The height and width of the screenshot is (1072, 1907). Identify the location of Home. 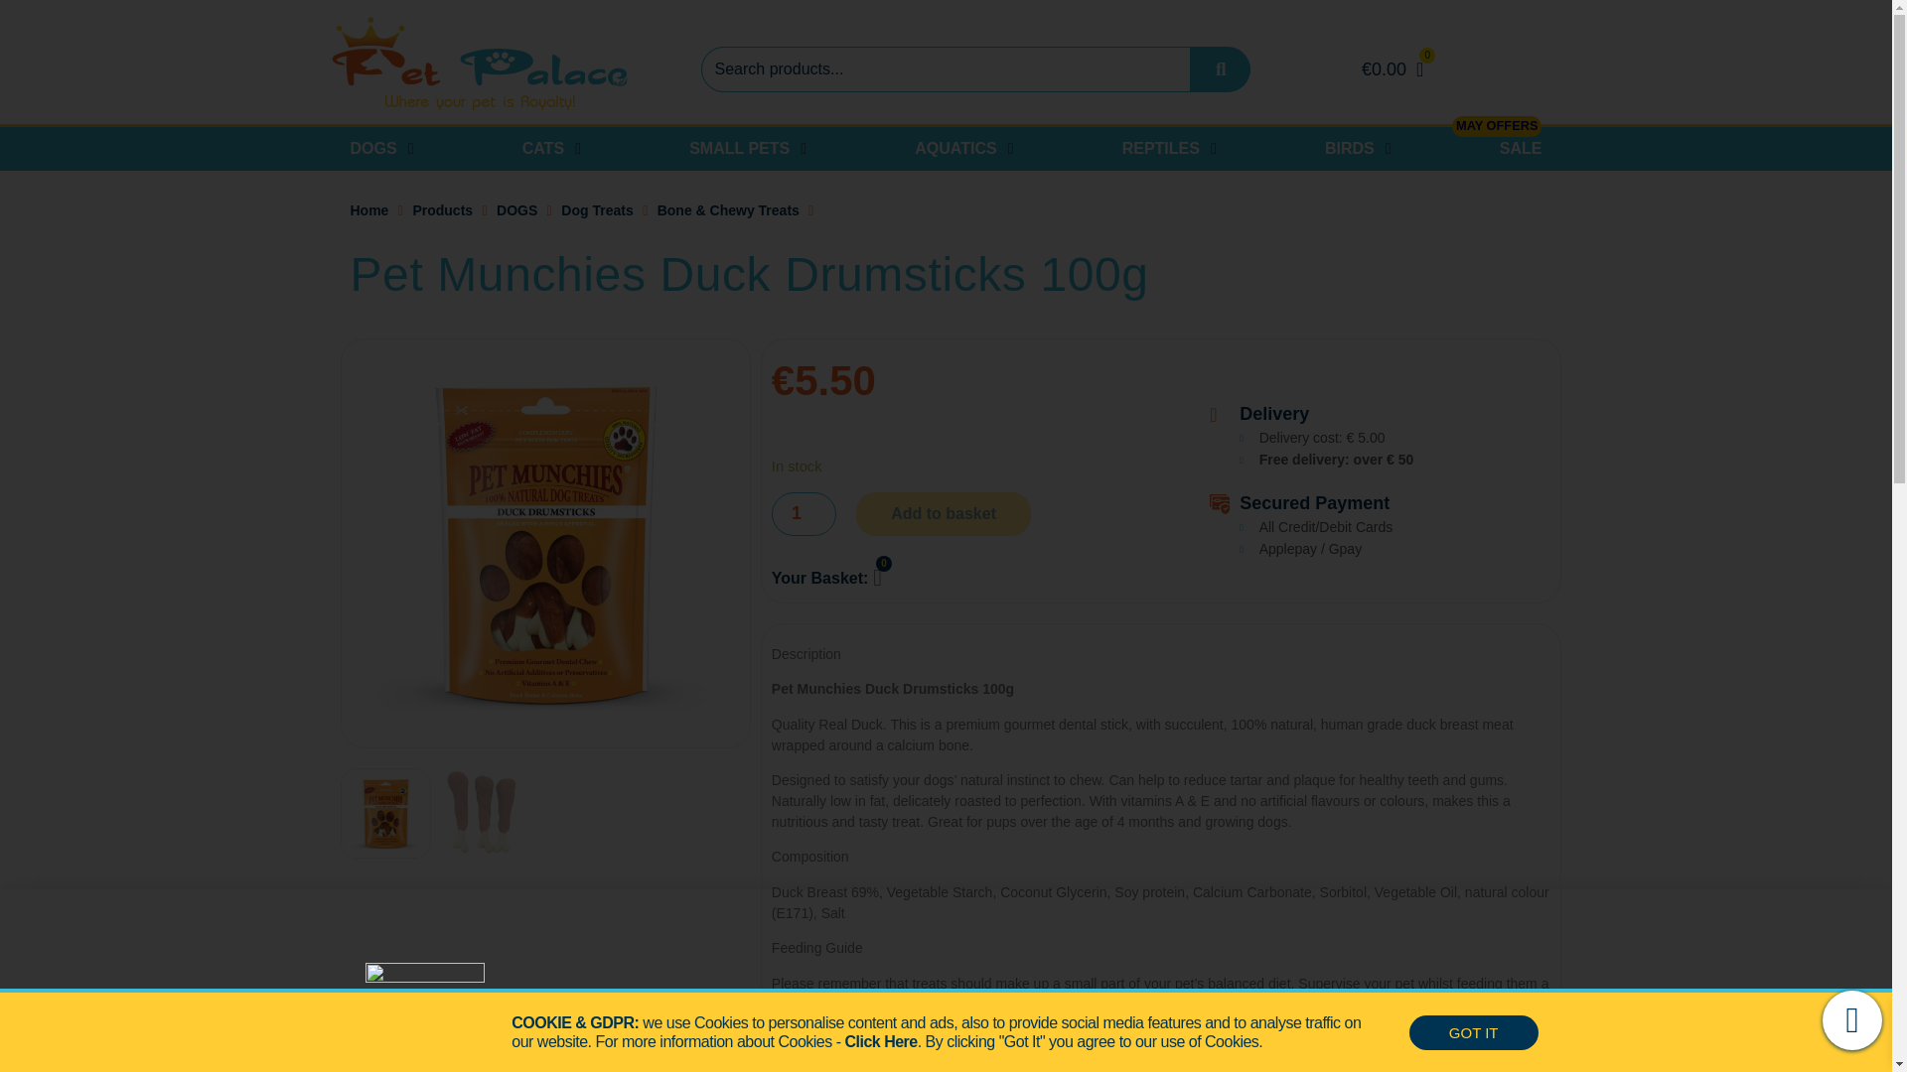
(368, 210).